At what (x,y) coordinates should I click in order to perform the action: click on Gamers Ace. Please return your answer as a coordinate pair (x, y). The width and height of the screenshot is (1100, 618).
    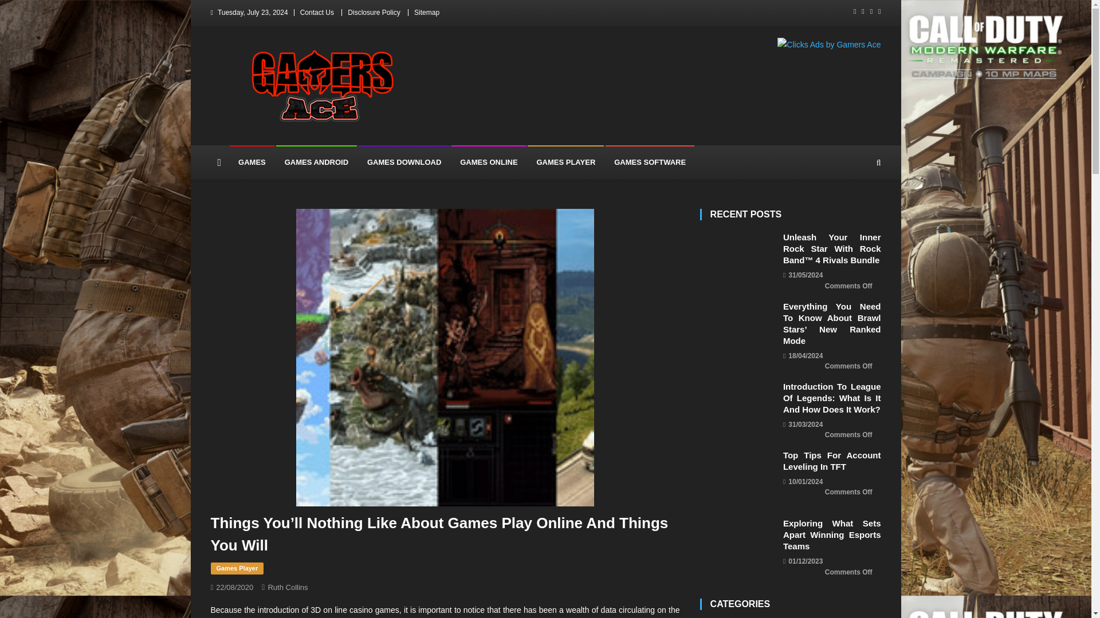
    Looking at the image, I should click on (264, 134).